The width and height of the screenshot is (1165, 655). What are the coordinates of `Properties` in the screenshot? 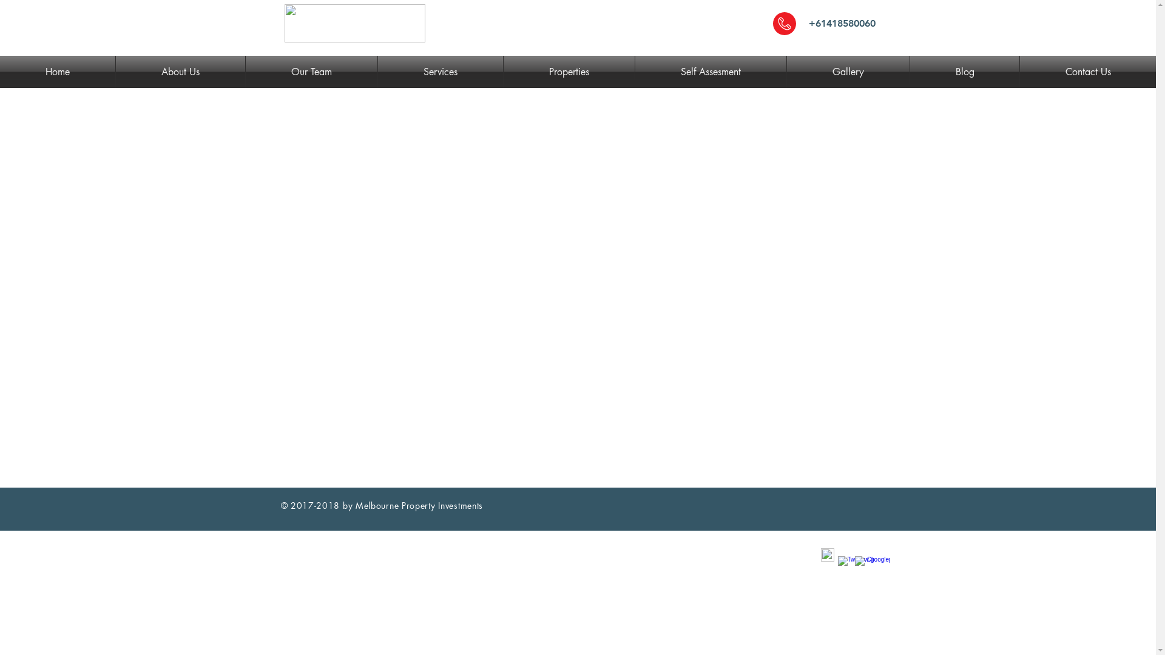 It's located at (569, 72).